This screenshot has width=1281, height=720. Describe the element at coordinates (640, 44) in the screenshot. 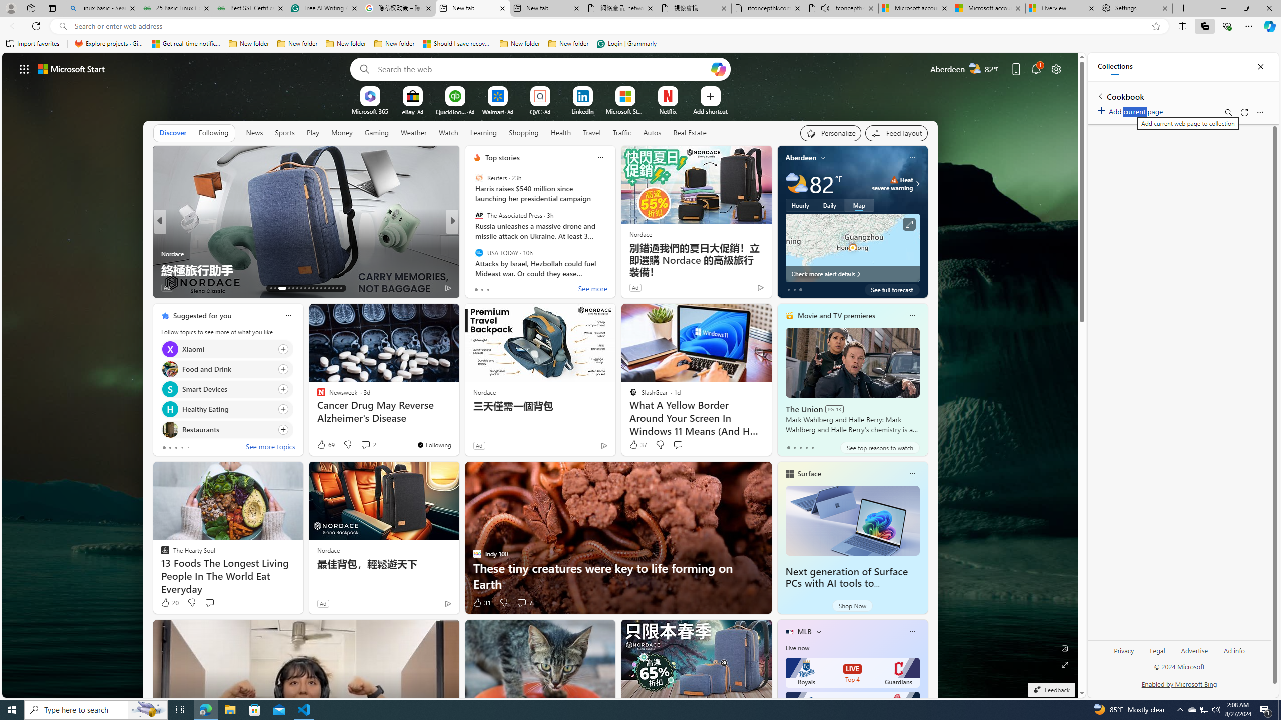

I see `Favorites bar` at that location.